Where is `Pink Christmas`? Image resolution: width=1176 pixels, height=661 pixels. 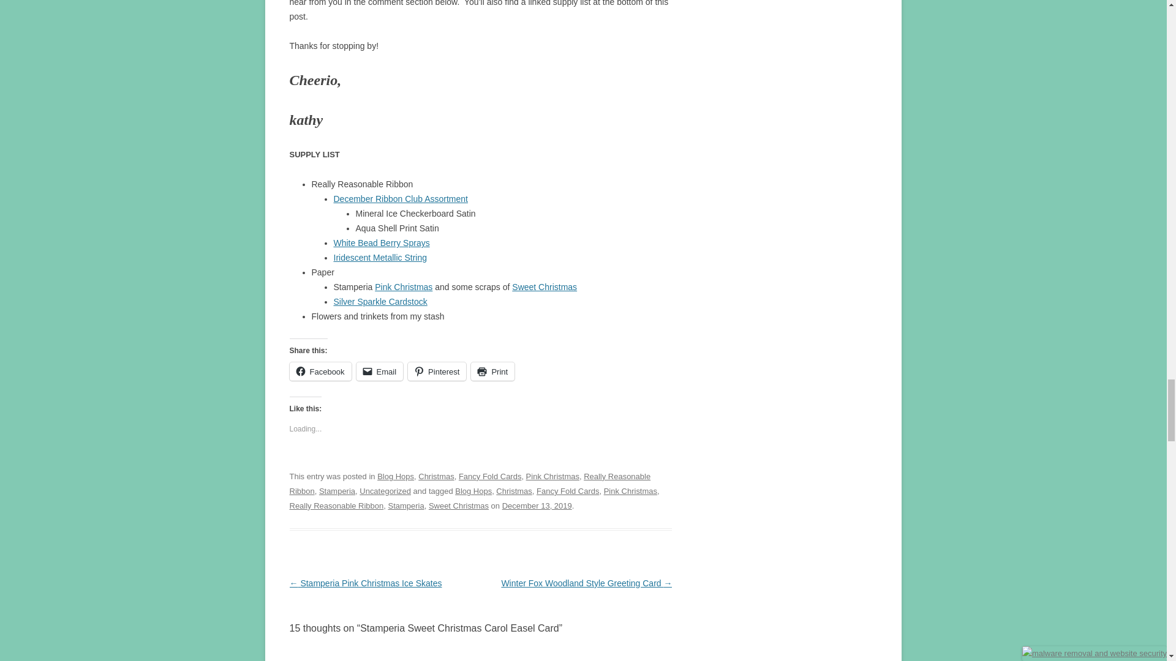
Pink Christmas is located at coordinates (631, 491).